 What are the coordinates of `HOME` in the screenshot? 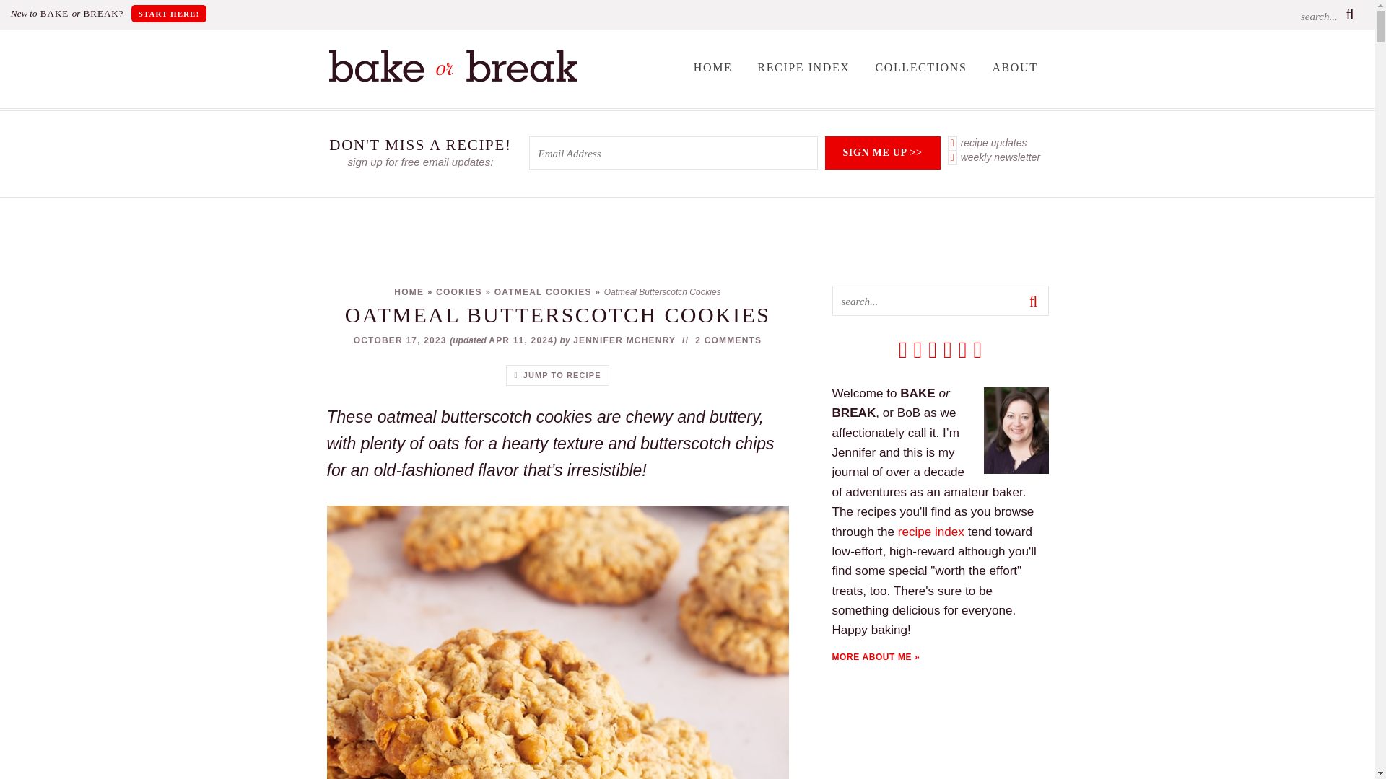 It's located at (409, 291).